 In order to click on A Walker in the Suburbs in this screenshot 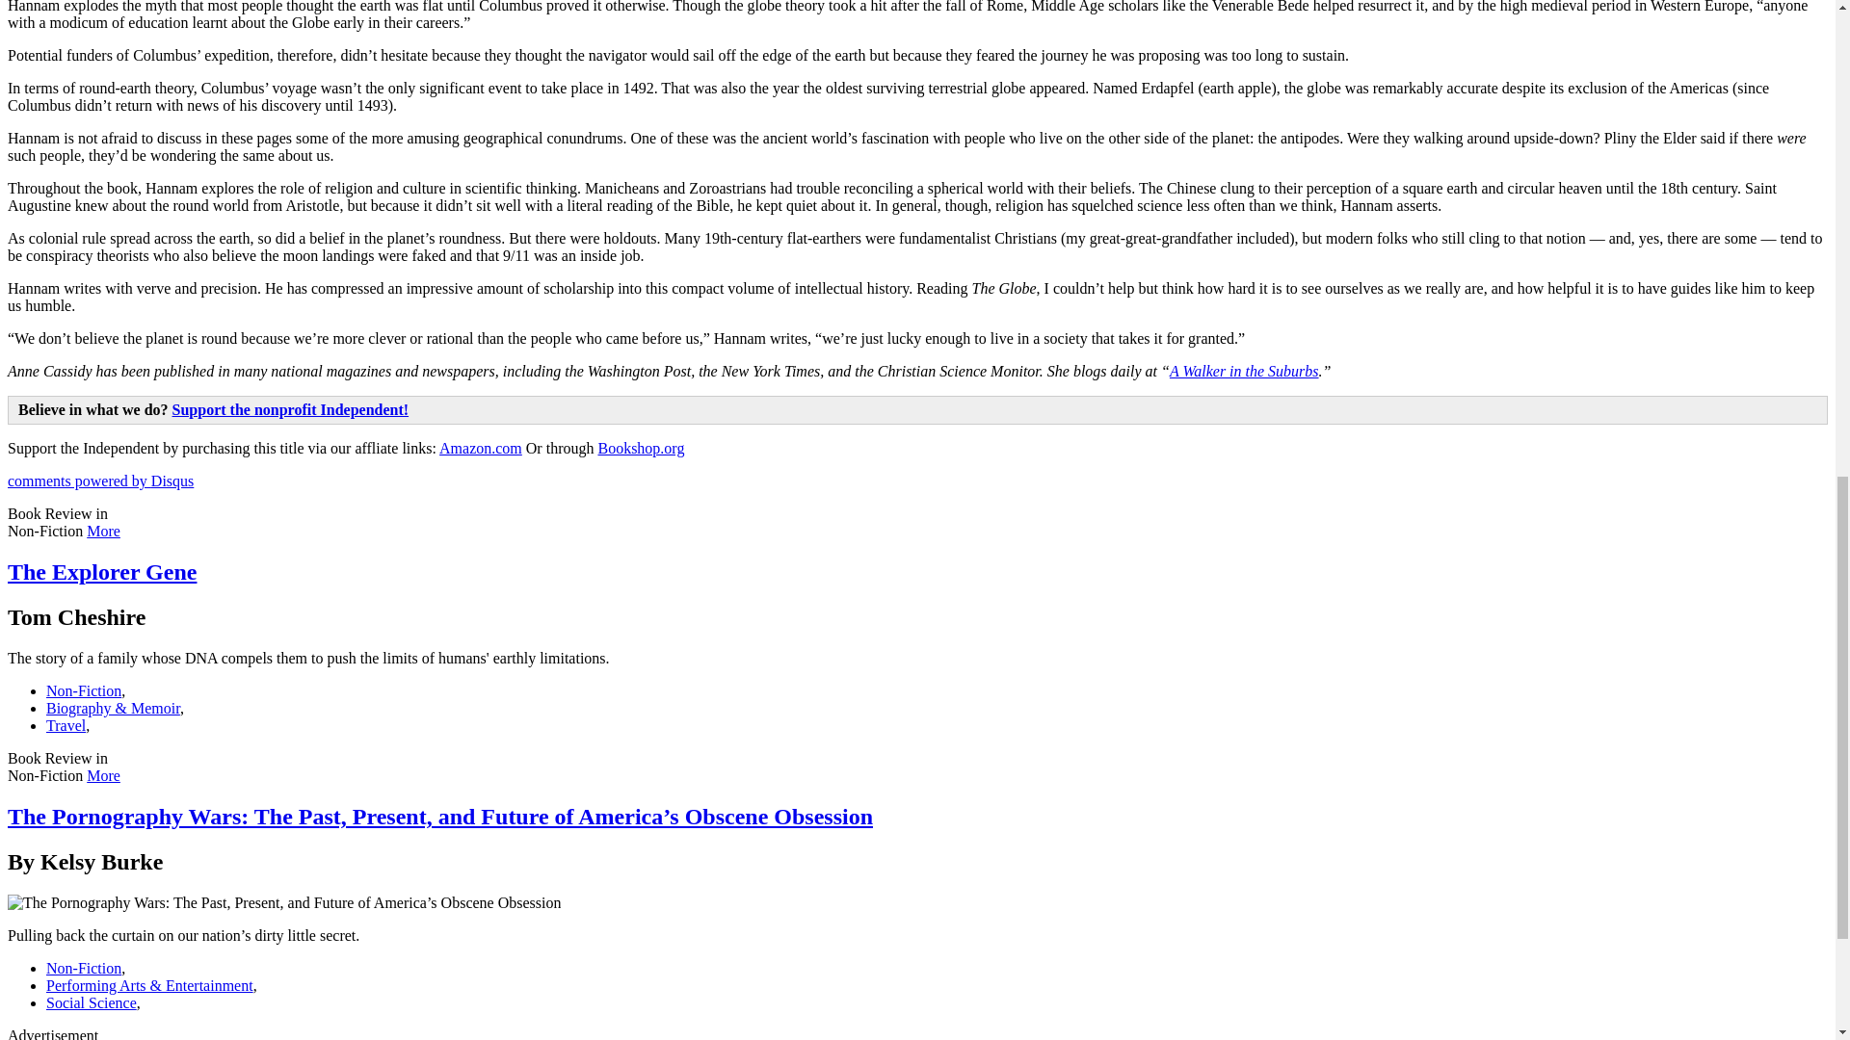, I will do `click(1243, 371)`.